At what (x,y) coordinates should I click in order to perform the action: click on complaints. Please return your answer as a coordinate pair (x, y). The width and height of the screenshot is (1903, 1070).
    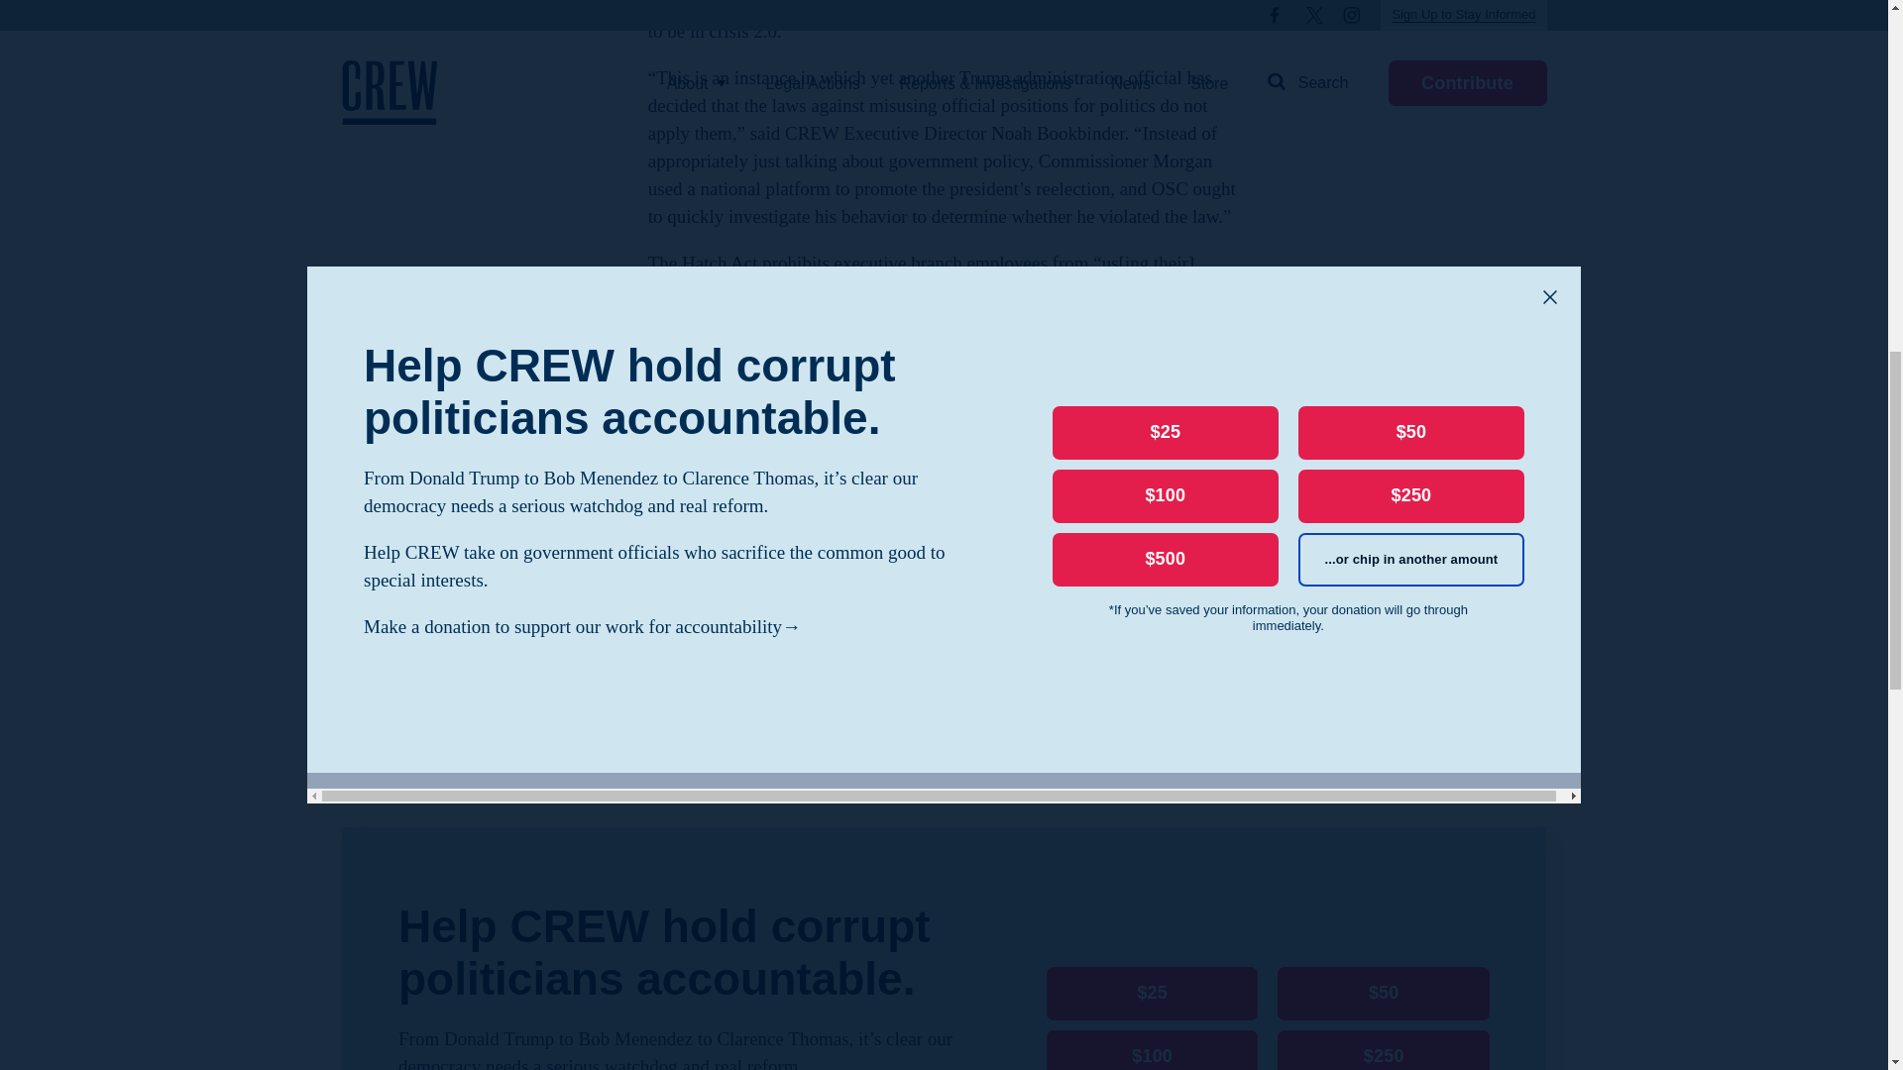
    Looking at the image, I should click on (1133, 531).